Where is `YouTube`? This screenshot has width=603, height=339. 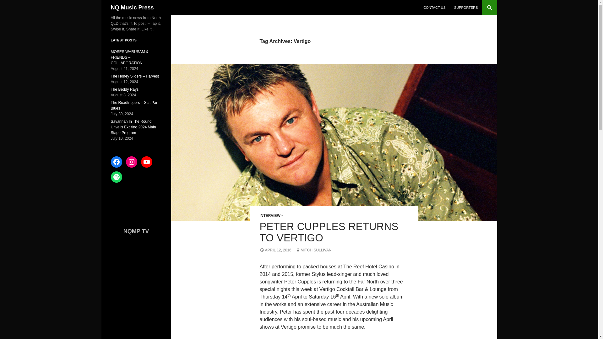
YouTube is located at coordinates (146, 162).